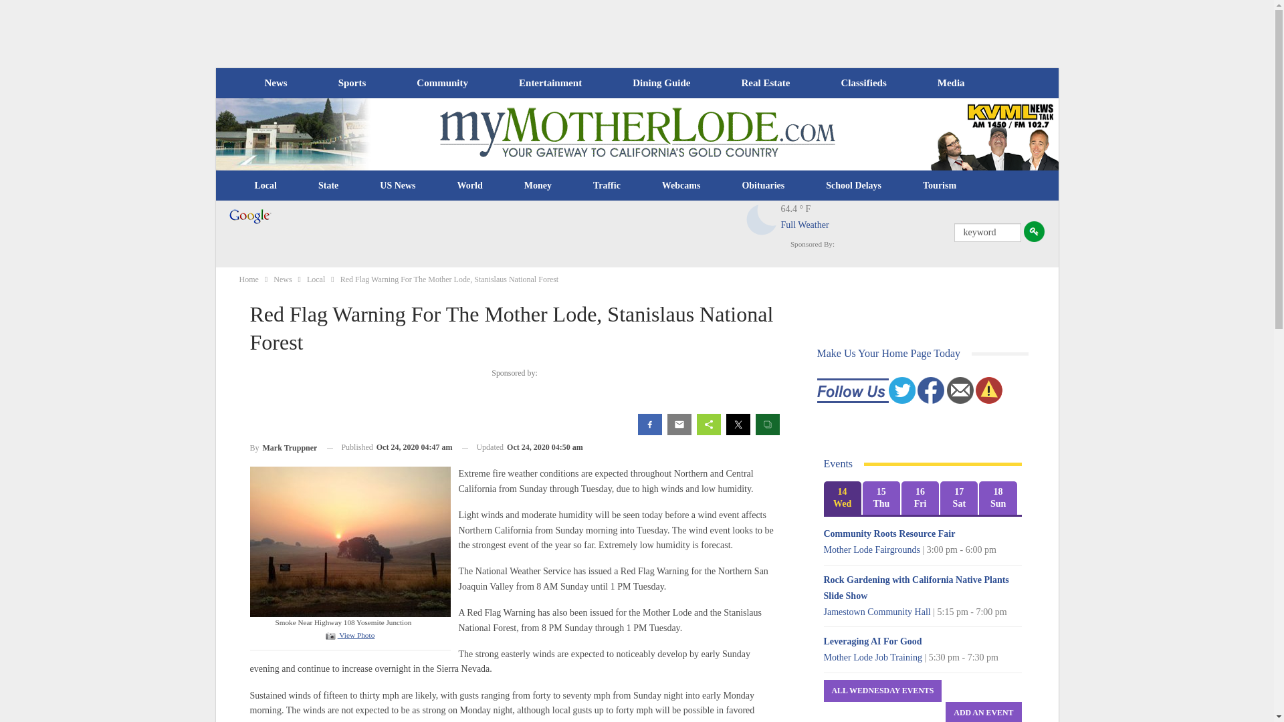  Describe the element at coordinates (607, 186) in the screenshot. I see `Traffic` at that location.